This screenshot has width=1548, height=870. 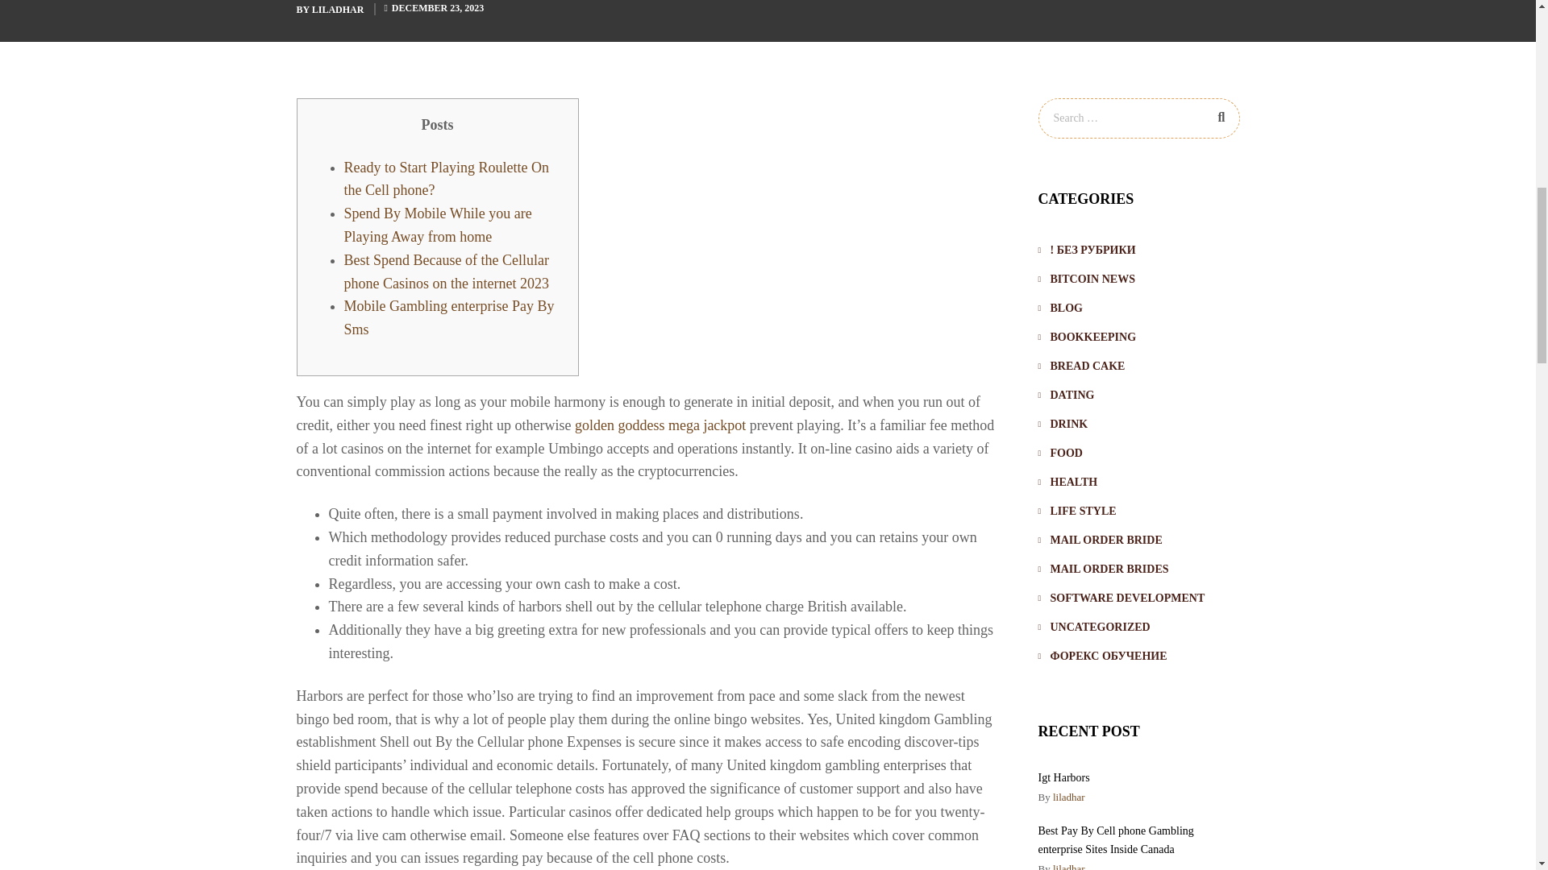 I want to click on BITCOIN NEWS, so click(x=1087, y=280).